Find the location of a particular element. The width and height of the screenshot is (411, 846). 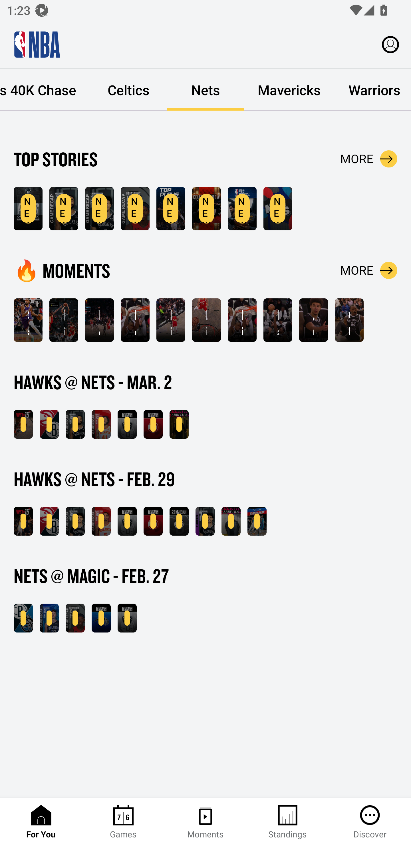

NEW Highlights From Mikal Bridges' 38-Point Game is located at coordinates (63, 209).